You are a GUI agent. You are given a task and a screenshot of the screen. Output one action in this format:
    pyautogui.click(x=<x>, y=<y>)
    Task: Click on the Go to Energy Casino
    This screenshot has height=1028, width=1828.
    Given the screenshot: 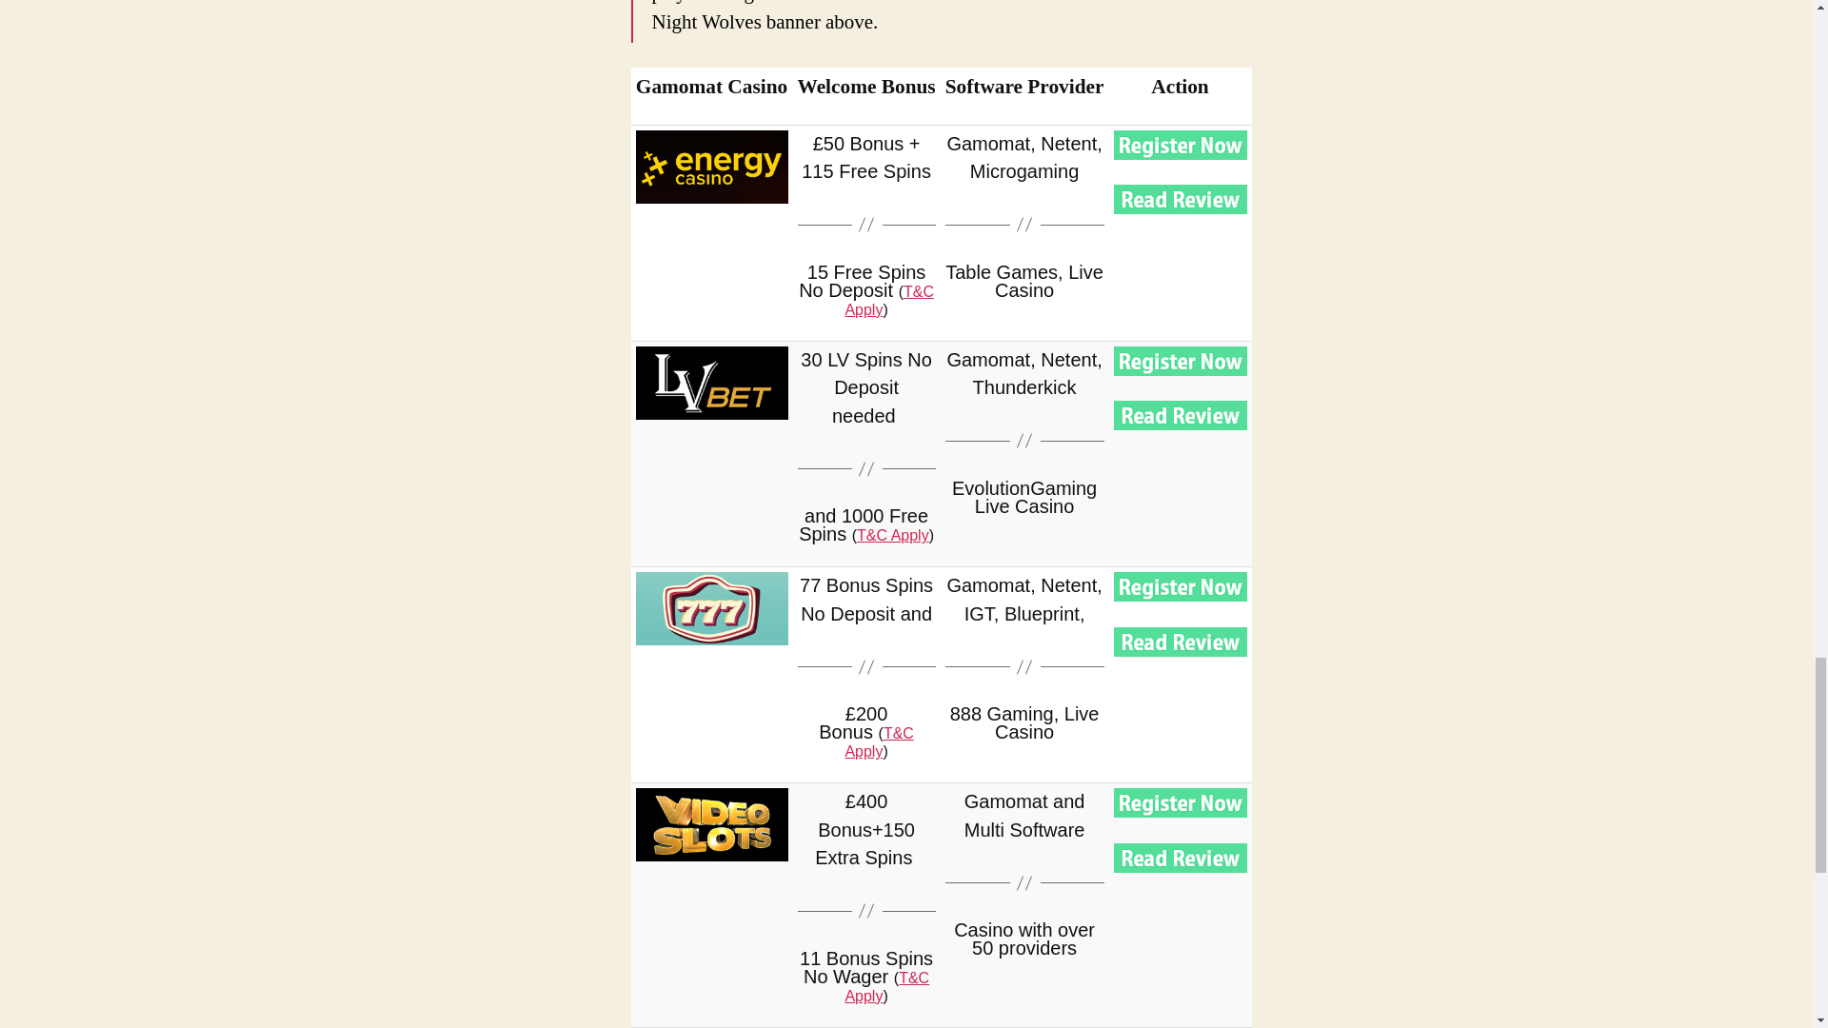 What is the action you would take?
    pyautogui.click(x=1180, y=145)
    